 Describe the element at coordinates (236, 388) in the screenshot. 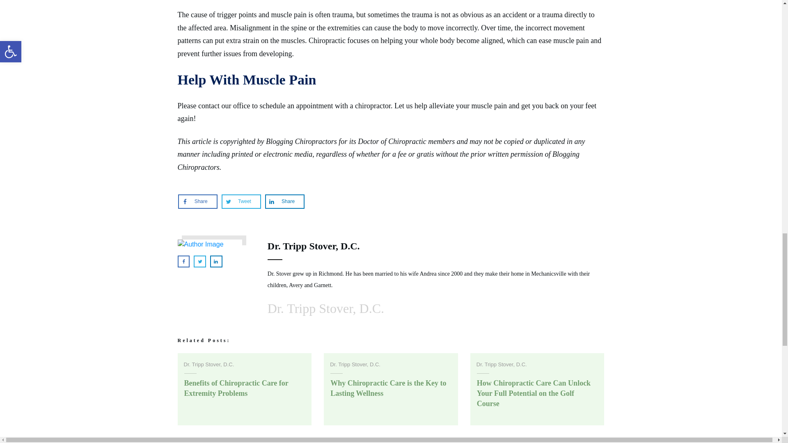

I see `Benefits of Chiropractic Care for Extremity Problems` at that location.